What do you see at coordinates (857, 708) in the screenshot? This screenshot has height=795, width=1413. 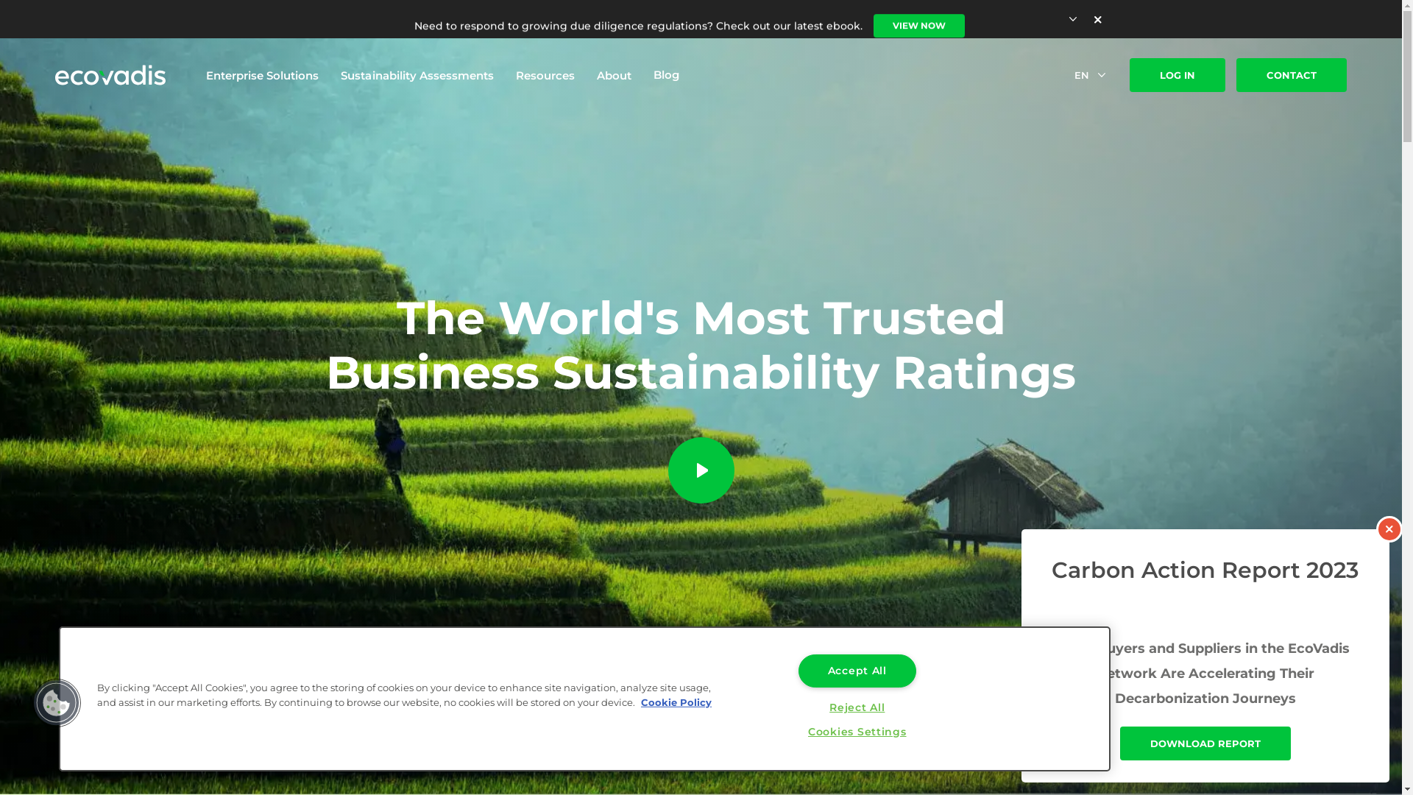 I see `Reject All` at bounding box center [857, 708].